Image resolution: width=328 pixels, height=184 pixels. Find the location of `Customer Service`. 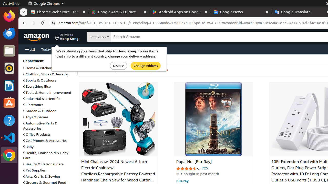

Customer Service is located at coordinates (83, 49).